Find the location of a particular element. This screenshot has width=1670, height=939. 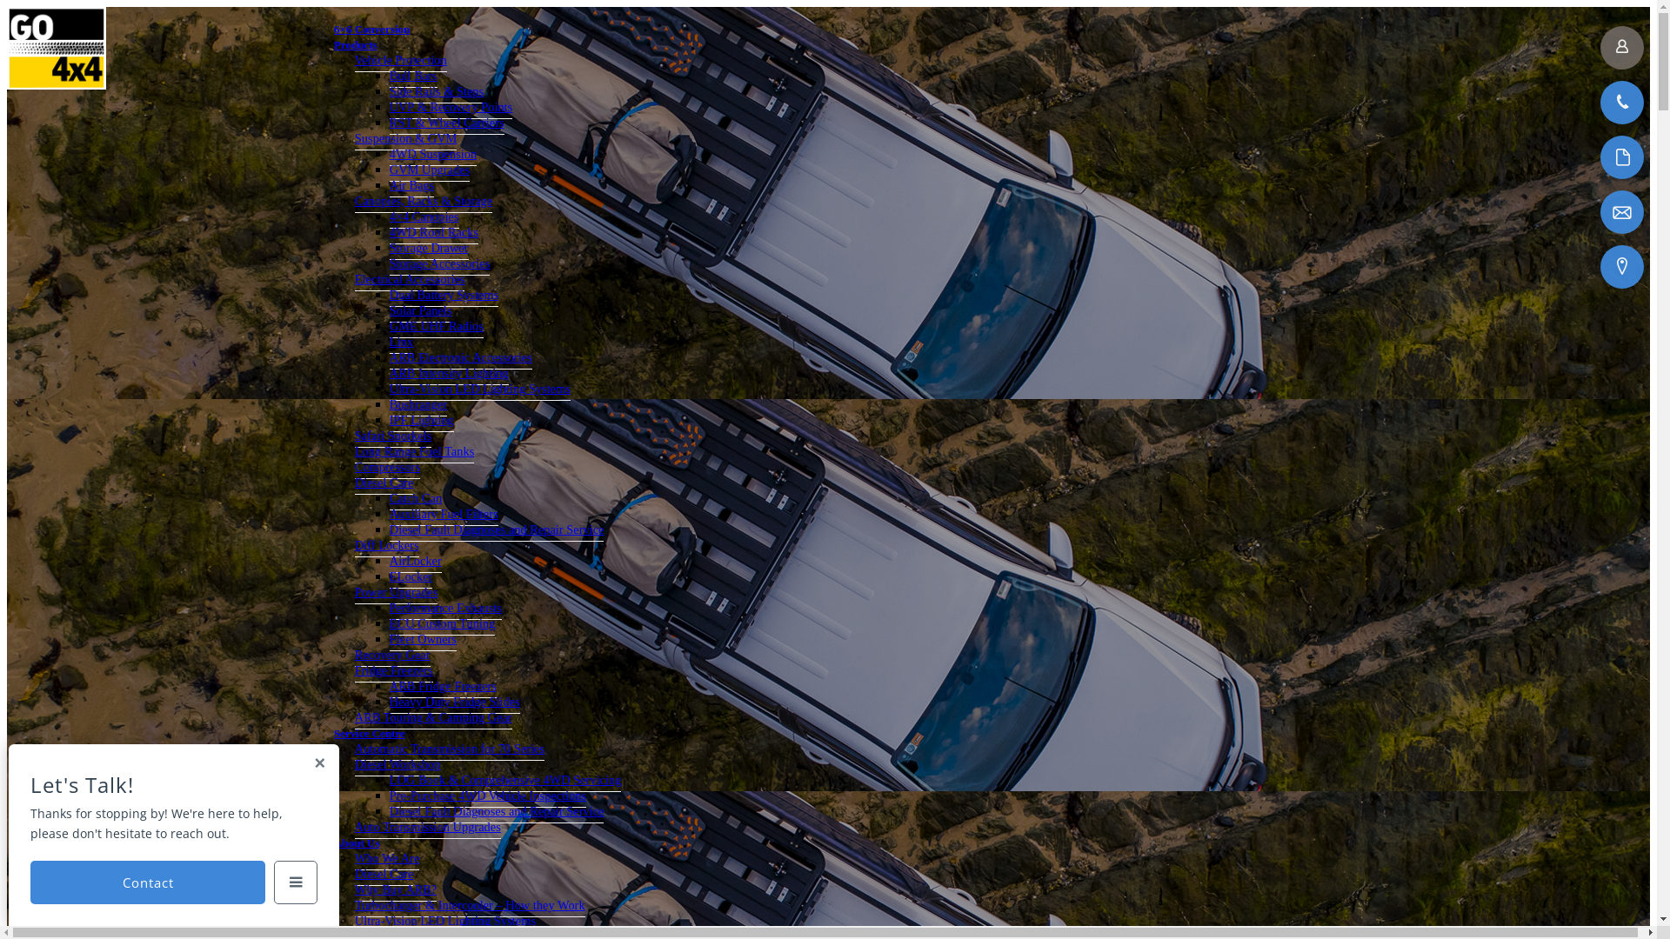

Canopies, Racks & Storage is located at coordinates (424, 202).